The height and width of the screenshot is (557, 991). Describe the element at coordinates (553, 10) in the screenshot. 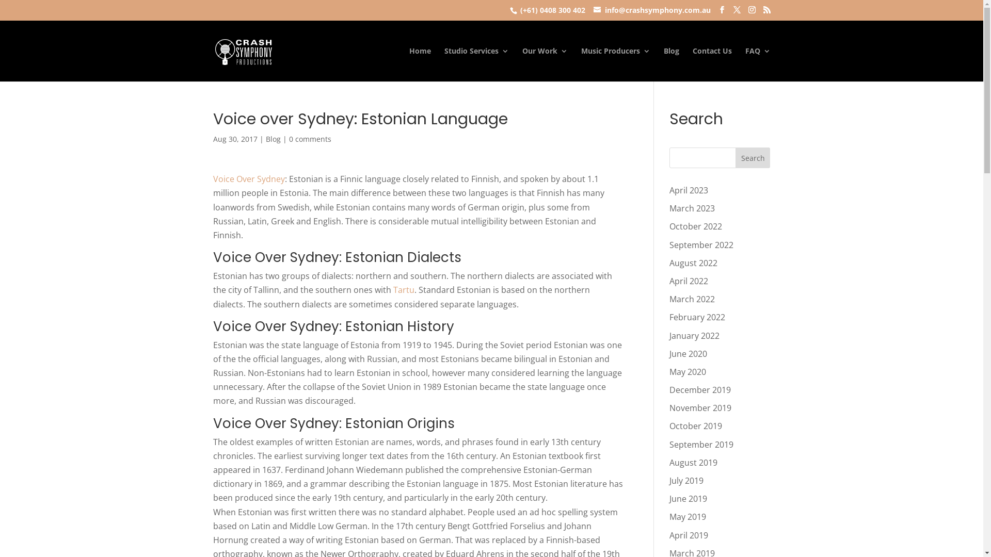

I see `(+61) 0408 300 402` at that location.